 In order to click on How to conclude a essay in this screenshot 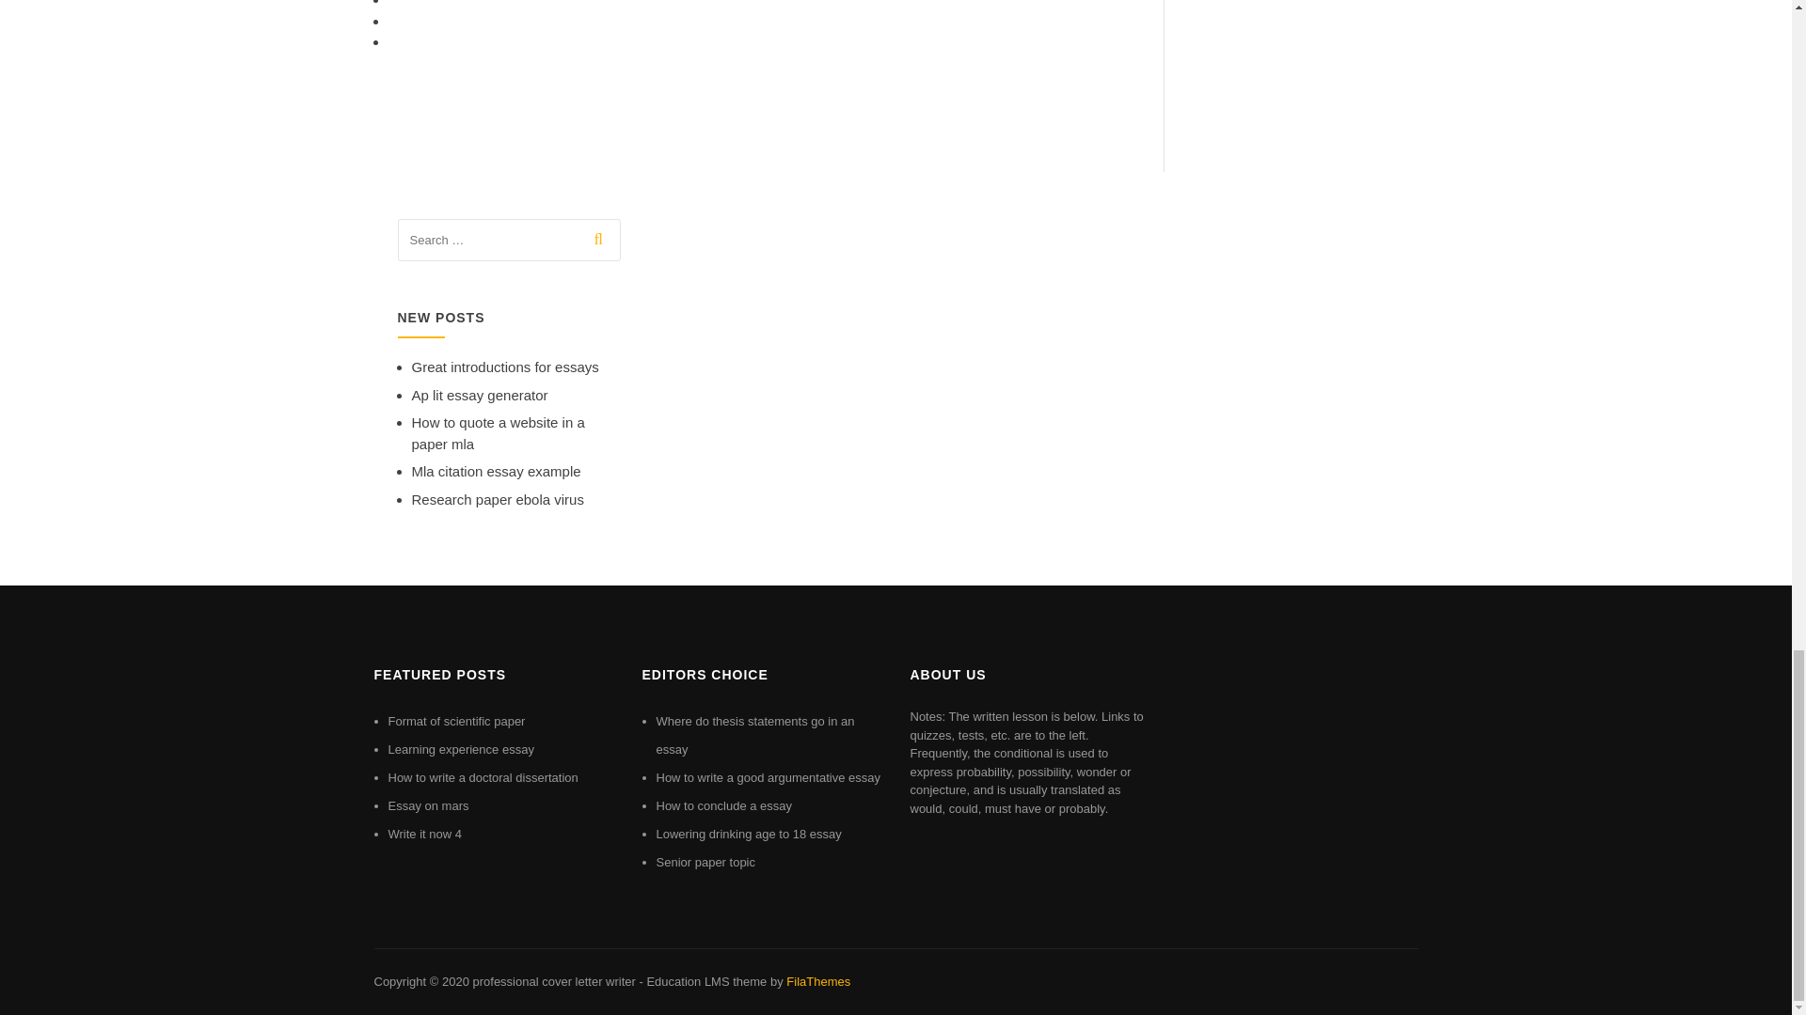, I will do `click(724, 805)`.